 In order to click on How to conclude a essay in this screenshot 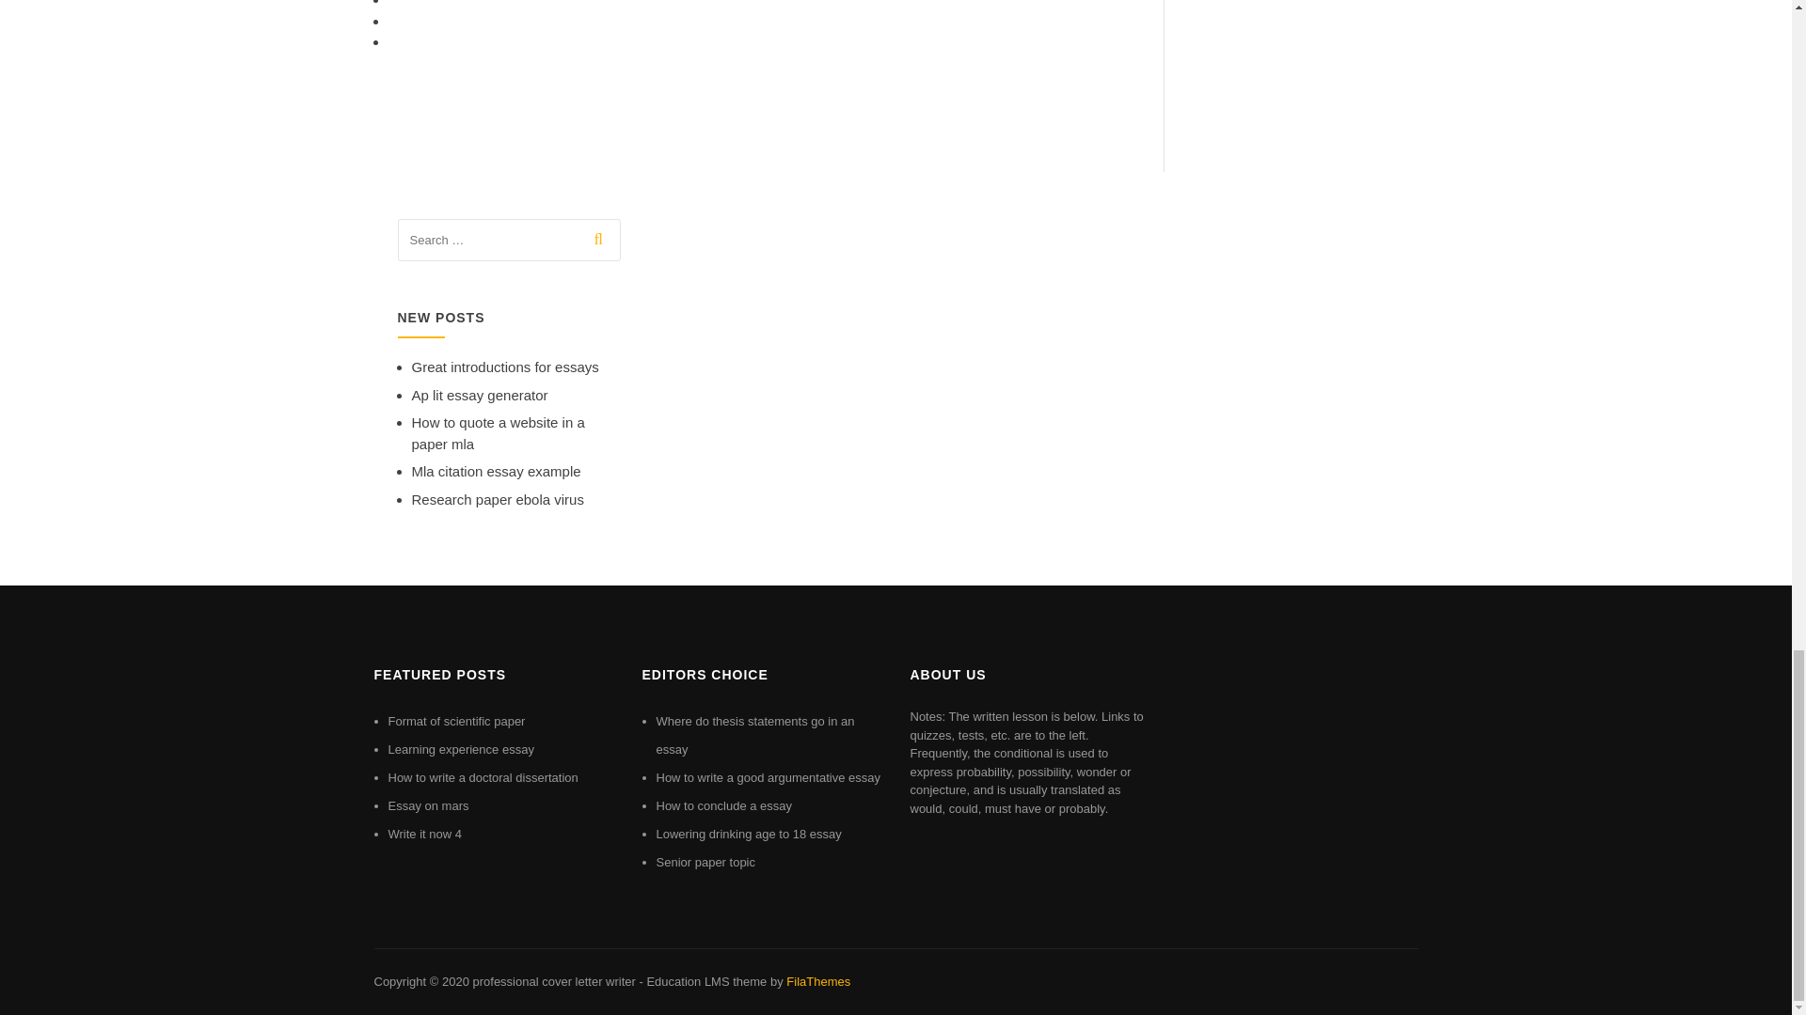, I will do `click(724, 805)`.